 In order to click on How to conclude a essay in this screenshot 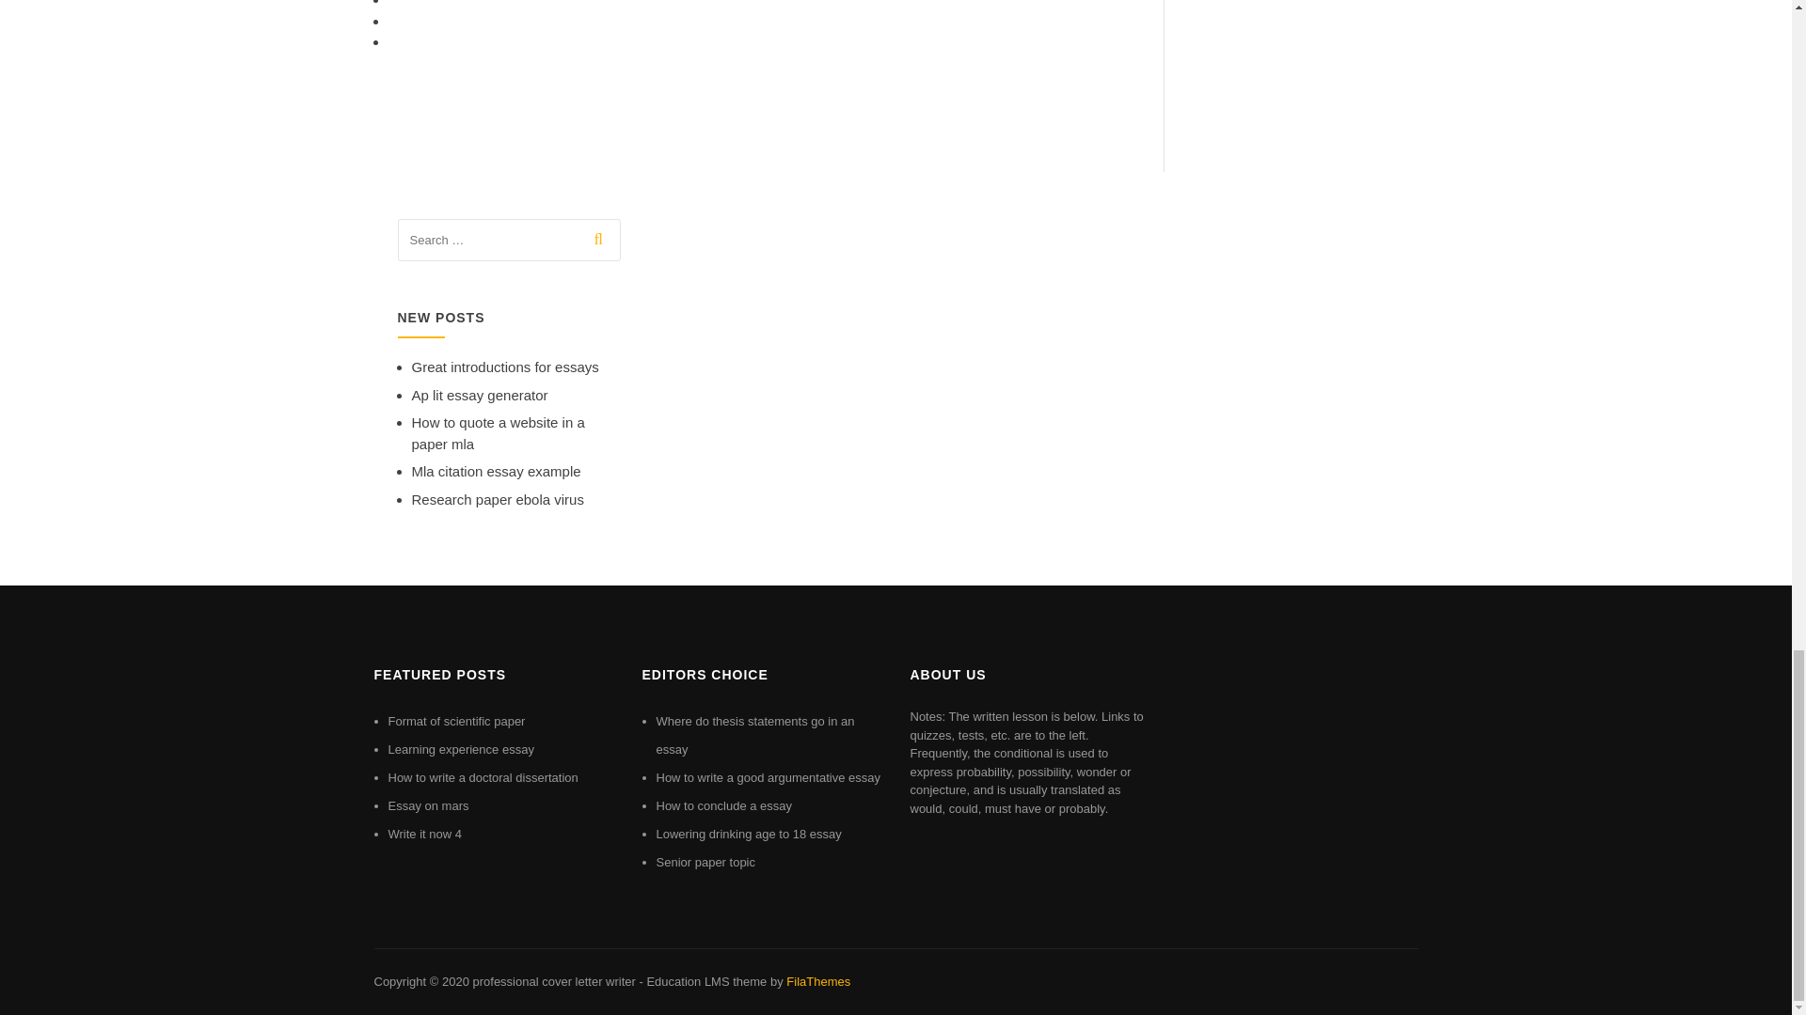, I will do `click(724, 805)`.